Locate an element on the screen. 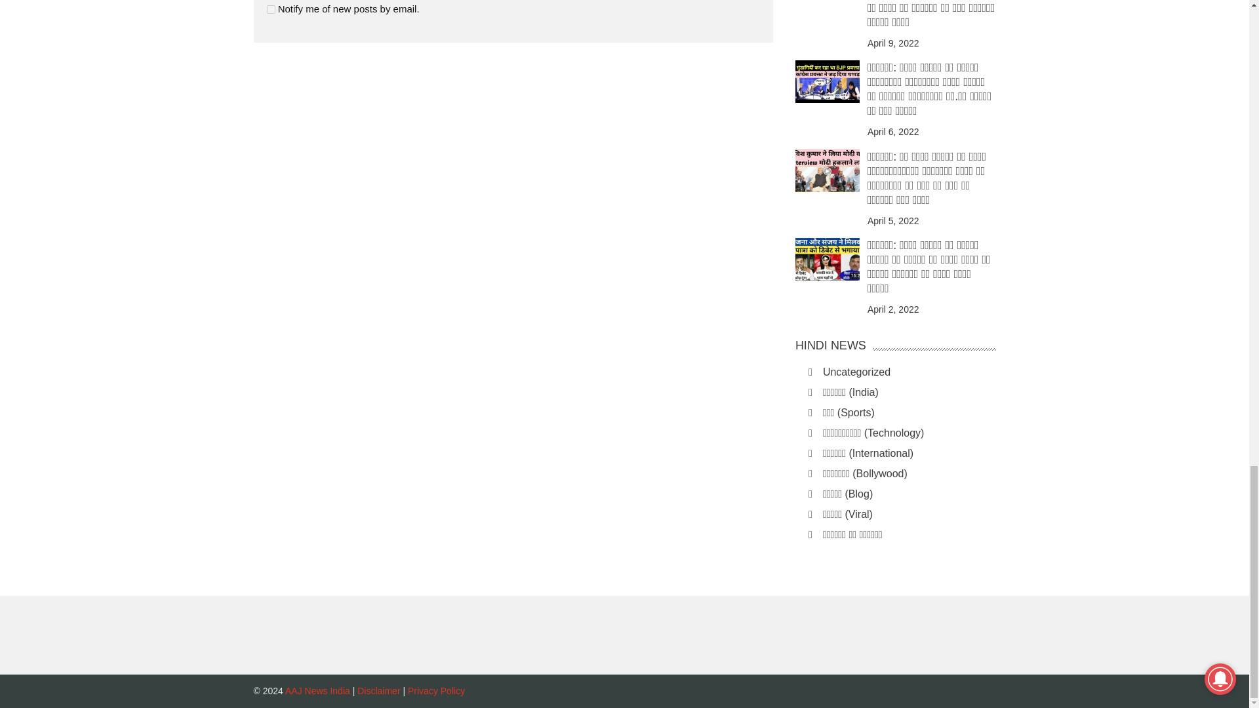 The width and height of the screenshot is (1259, 708). subscribe is located at coordinates (270, 9).